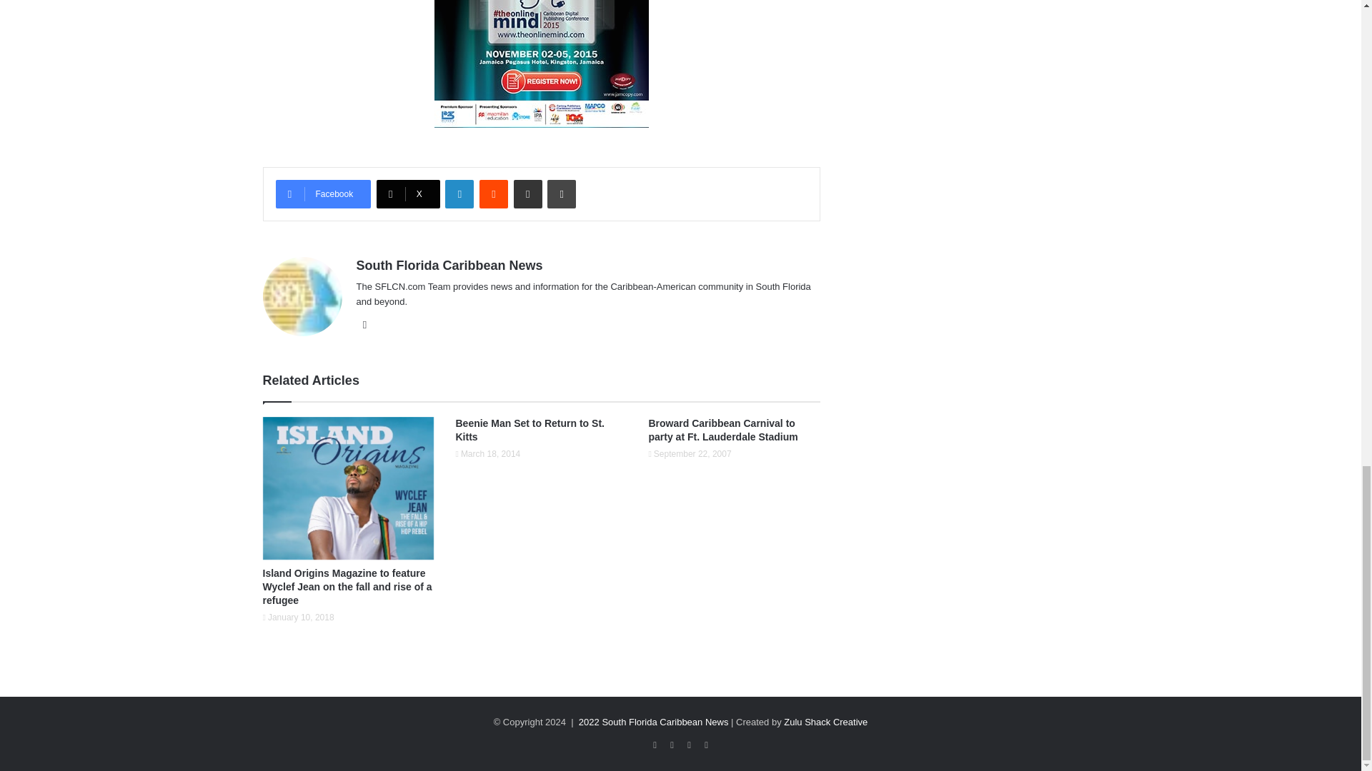 The width and height of the screenshot is (1372, 771). Describe the element at coordinates (562, 193) in the screenshot. I see `Print` at that location.